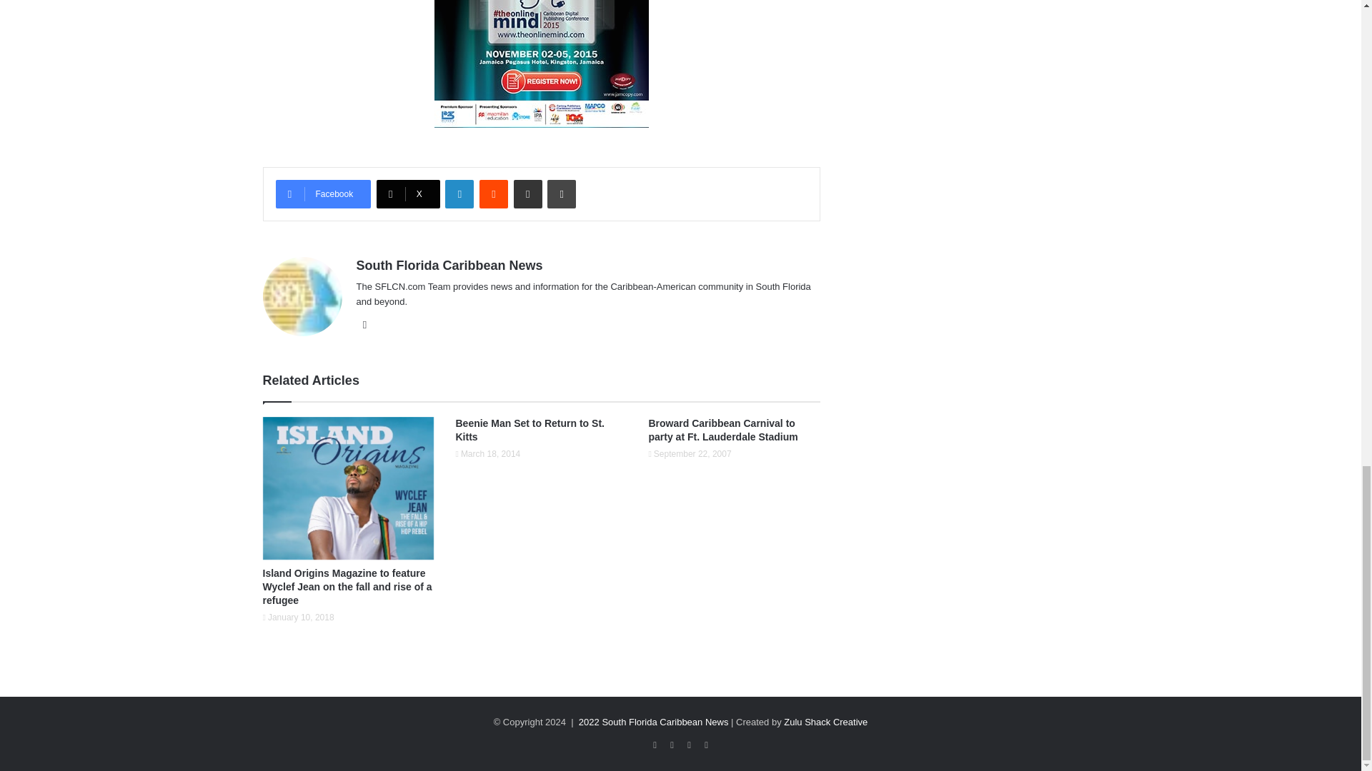 The width and height of the screenshot is (1372, 771). Describe the element at coordinates (562, 193) in the screenshot. I see `Print` at that location.